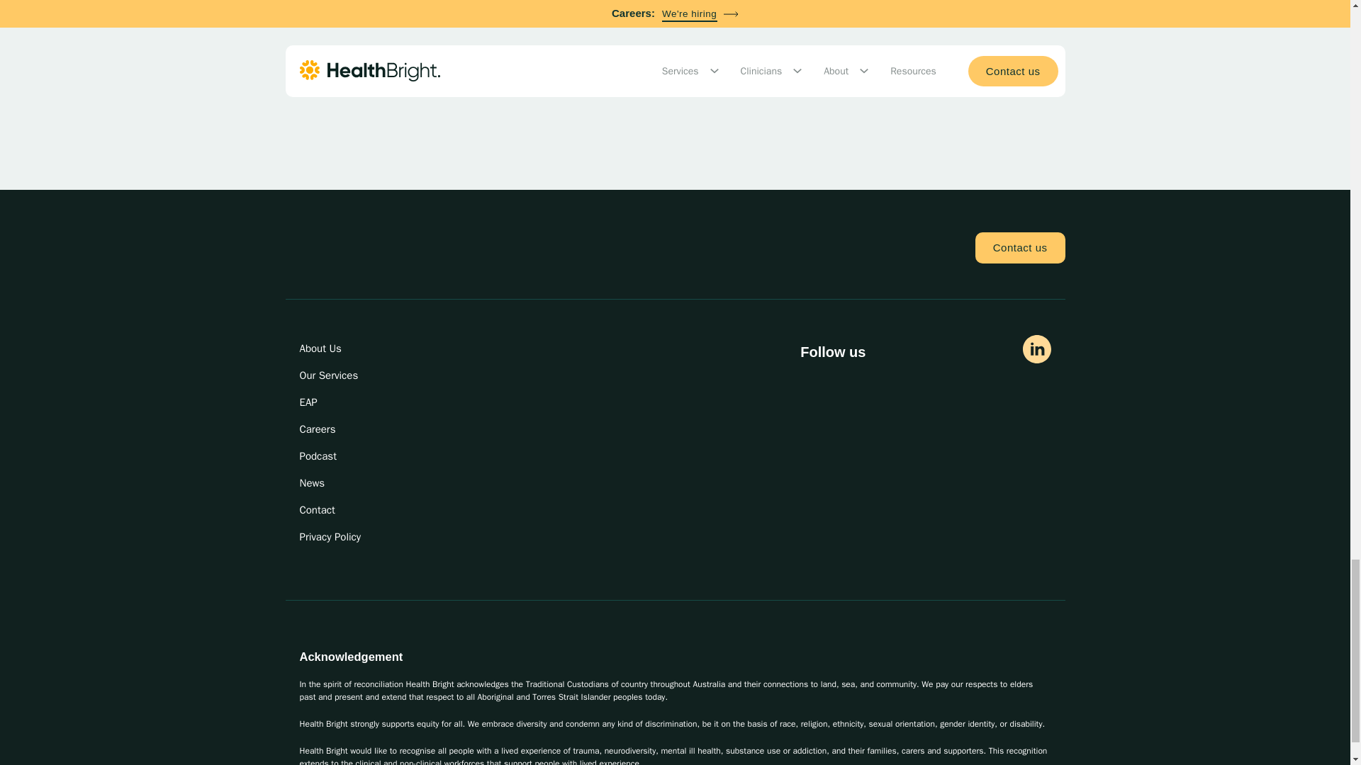 This screenshot has width=1361, height=765. Describe the element at coordinates (340, 402) in the screenshot. I see `EAP` at that location.